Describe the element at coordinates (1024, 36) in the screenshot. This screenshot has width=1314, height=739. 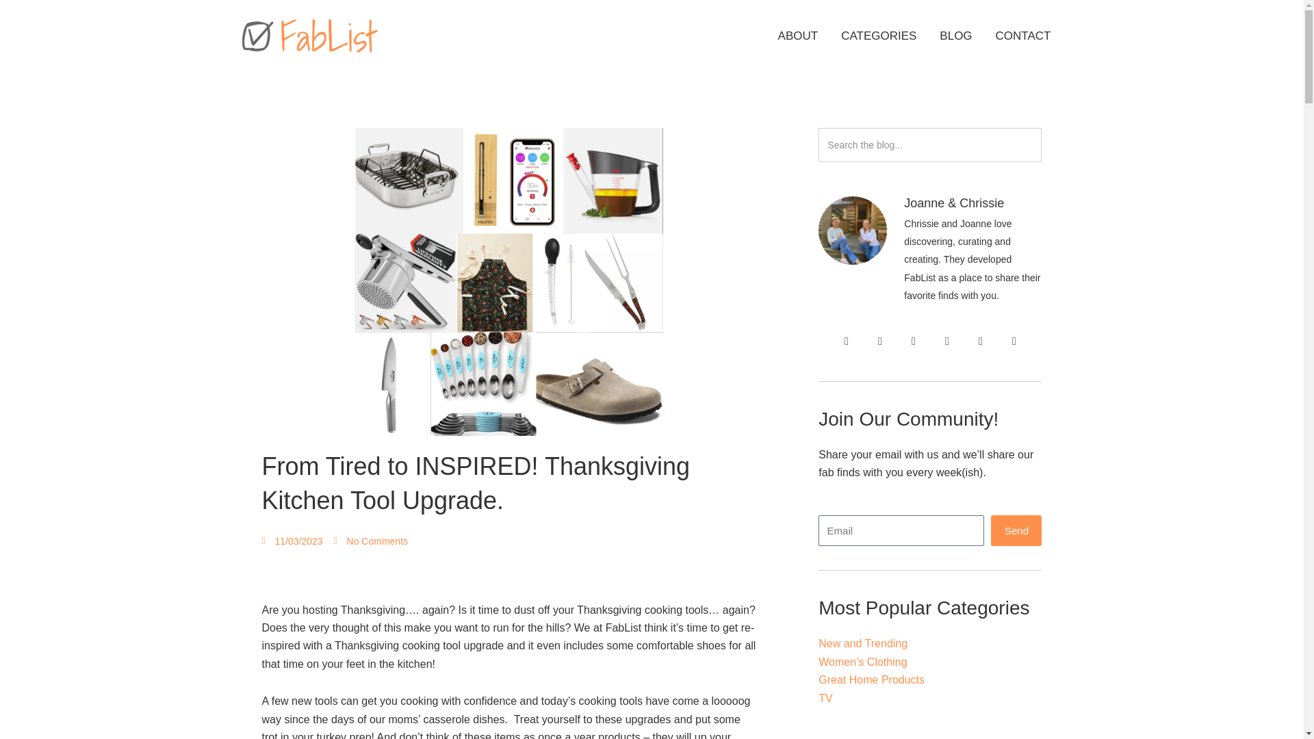
I see `CONTACT` at that location.